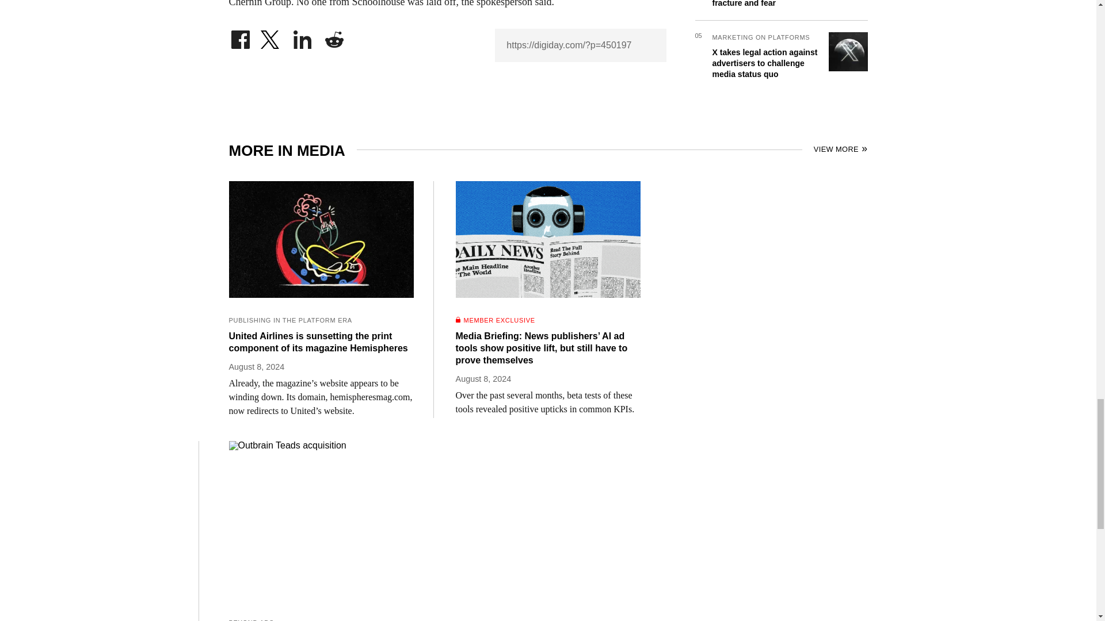  Describe the element at coordinates (334, 37) in the screenshot. I see `Share on Reddit` at that location.